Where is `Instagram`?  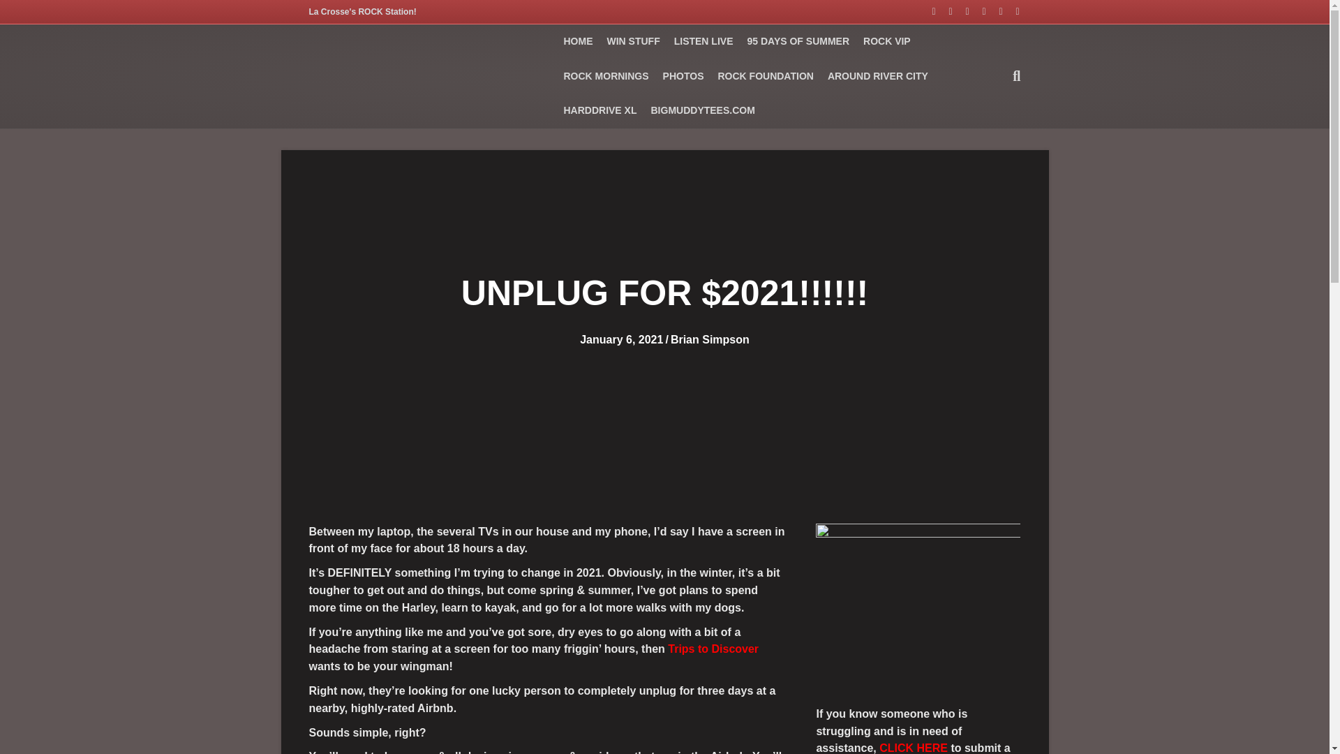 Instagram is located at coordinates (960, 10).